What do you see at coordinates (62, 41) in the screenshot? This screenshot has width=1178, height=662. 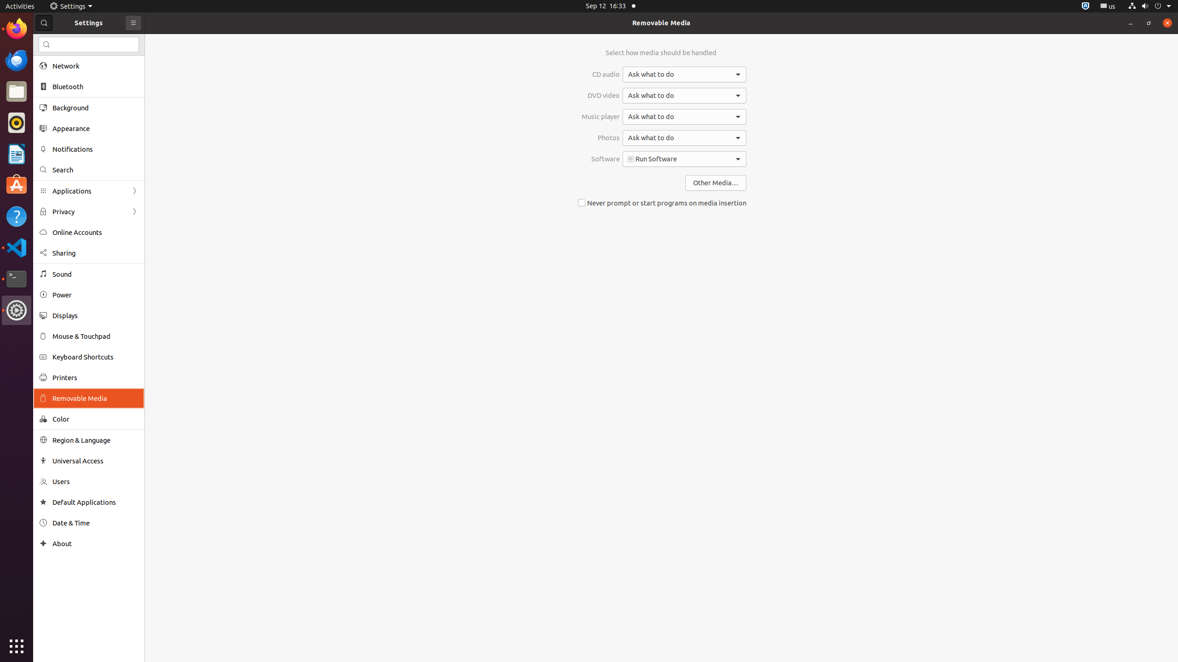 I see `luyi1` at bounding box center [62, 41].